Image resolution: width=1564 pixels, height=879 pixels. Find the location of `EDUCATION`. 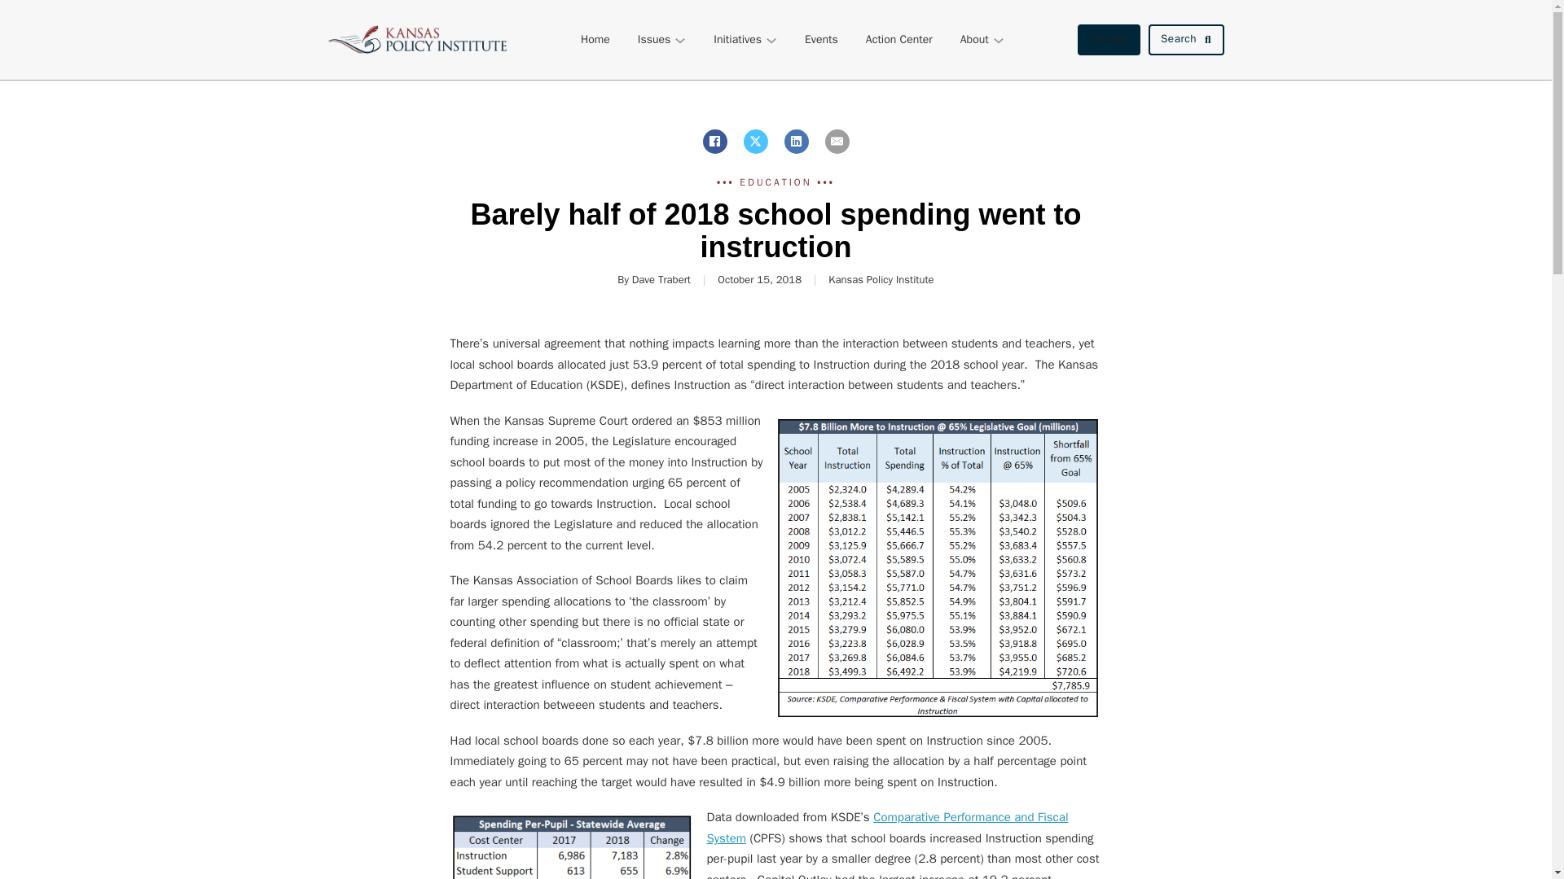

EDUCATION is located at coordinates (775, 182).